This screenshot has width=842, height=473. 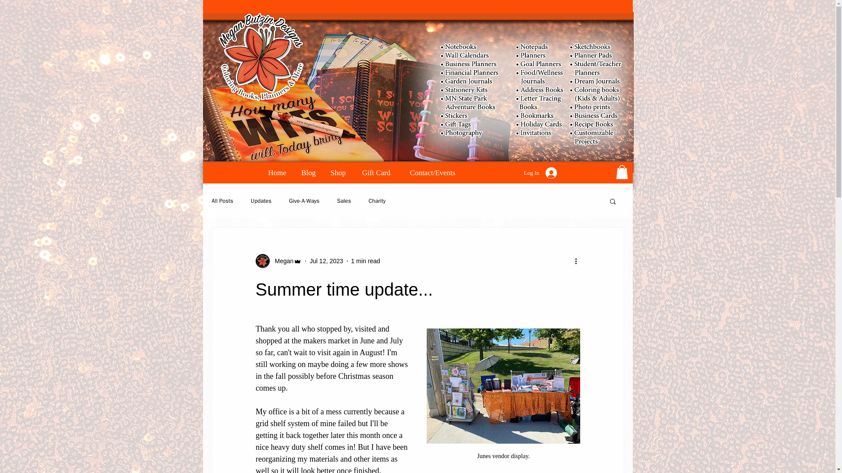 What do you see at coordinates (281, 261) in the screenshot?
I see `Megan` at bounding box center [281, 261].